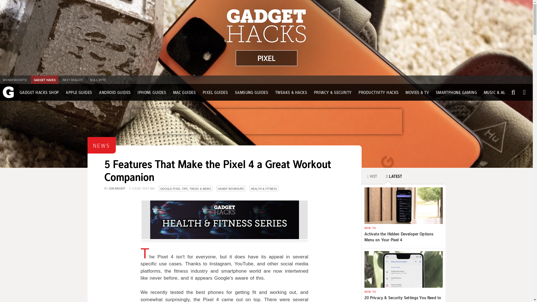 The image size is (537, 302). Describe the element at coordinates (231, 188) in the screenshot. I see `HANDY ROUNDUPS` at that location.